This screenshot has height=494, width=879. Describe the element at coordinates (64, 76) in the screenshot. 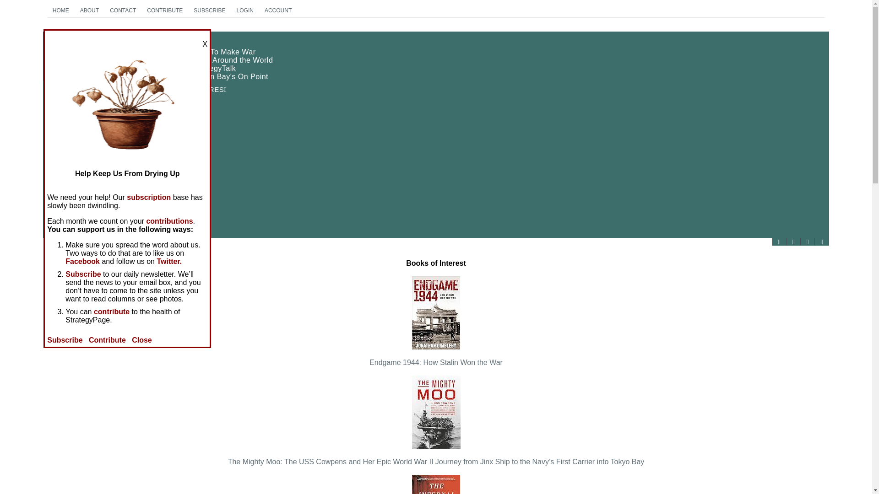

I see `SUBSCRIBE` at that location.